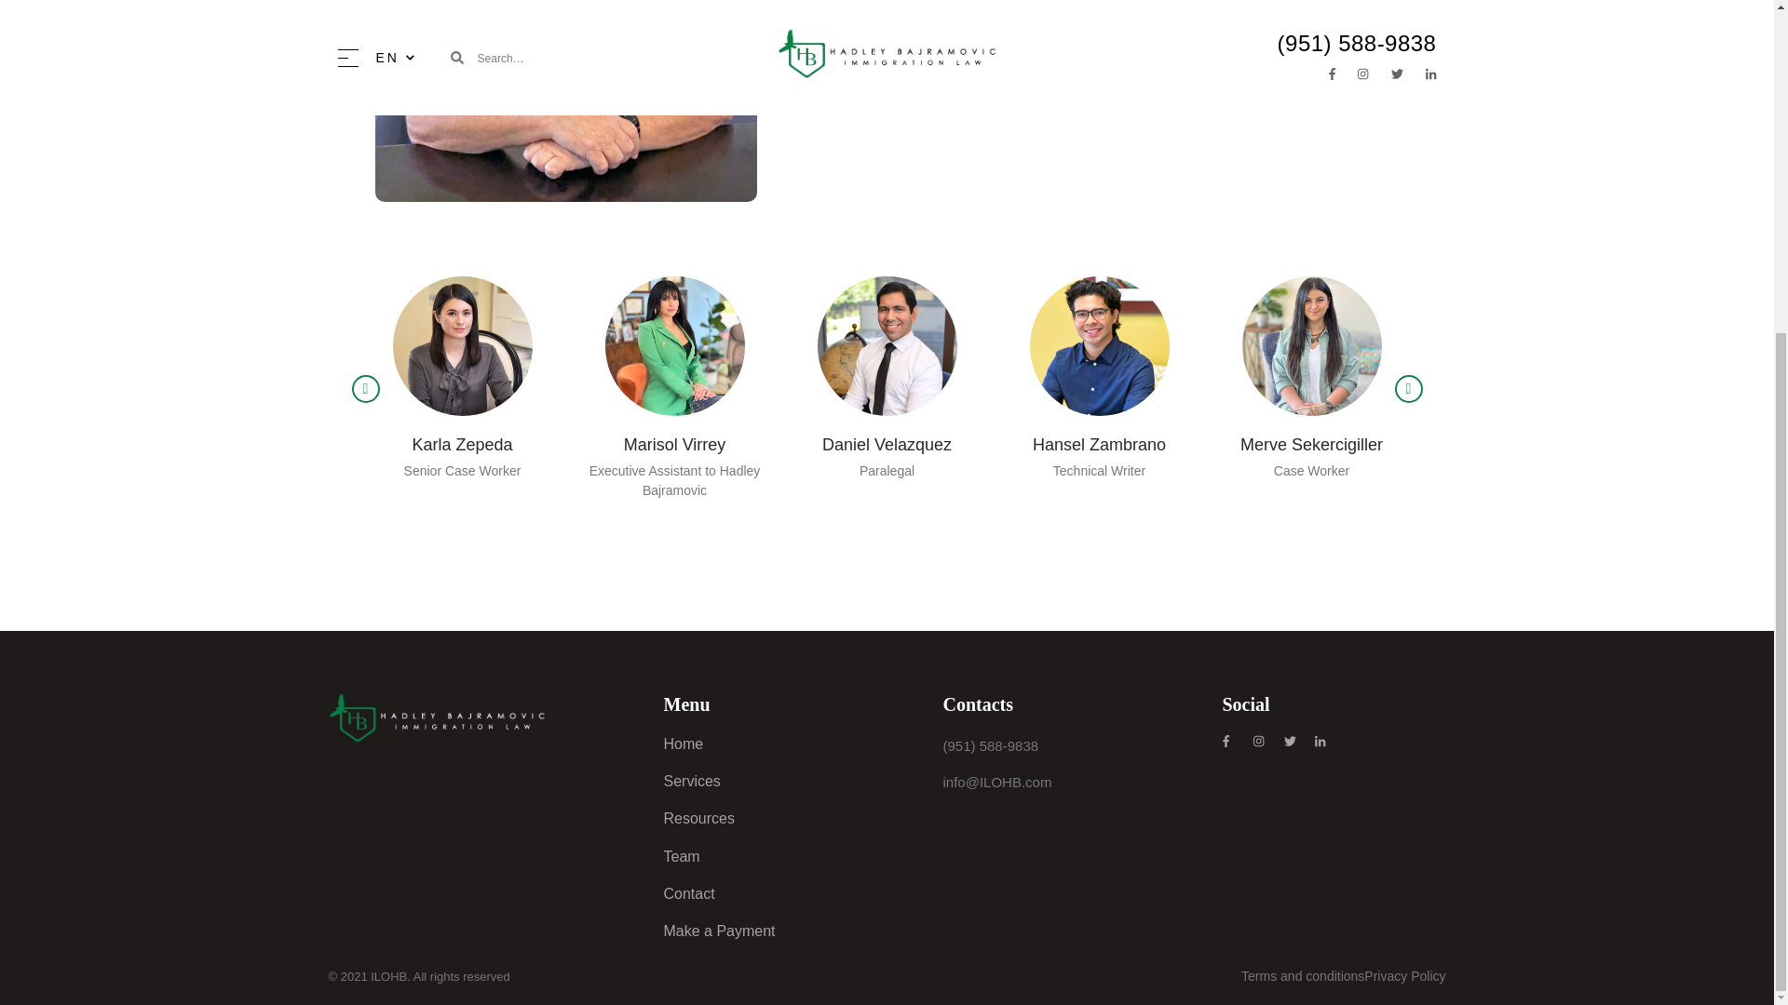  Describe the element at coordinates (461, 445) in the screenshot. I see `Karla Zepeda` at that location.